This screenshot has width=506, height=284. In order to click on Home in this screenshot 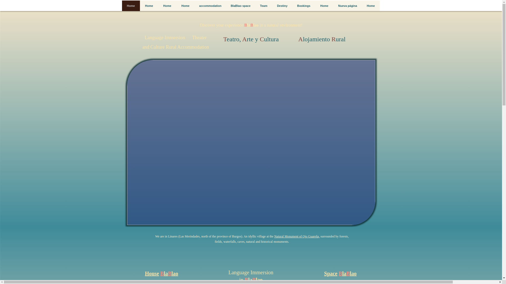, I will do `click(185, 6)`.